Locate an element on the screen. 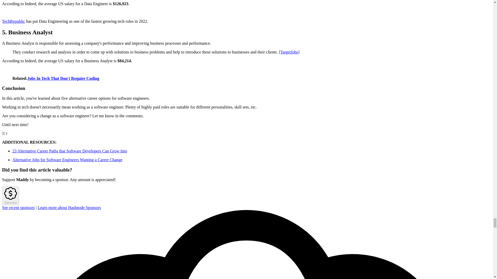 The height and width of the screenshot is (279, 497). Learn more about Hashnode Sponsors is located at coordinates (69, 207).